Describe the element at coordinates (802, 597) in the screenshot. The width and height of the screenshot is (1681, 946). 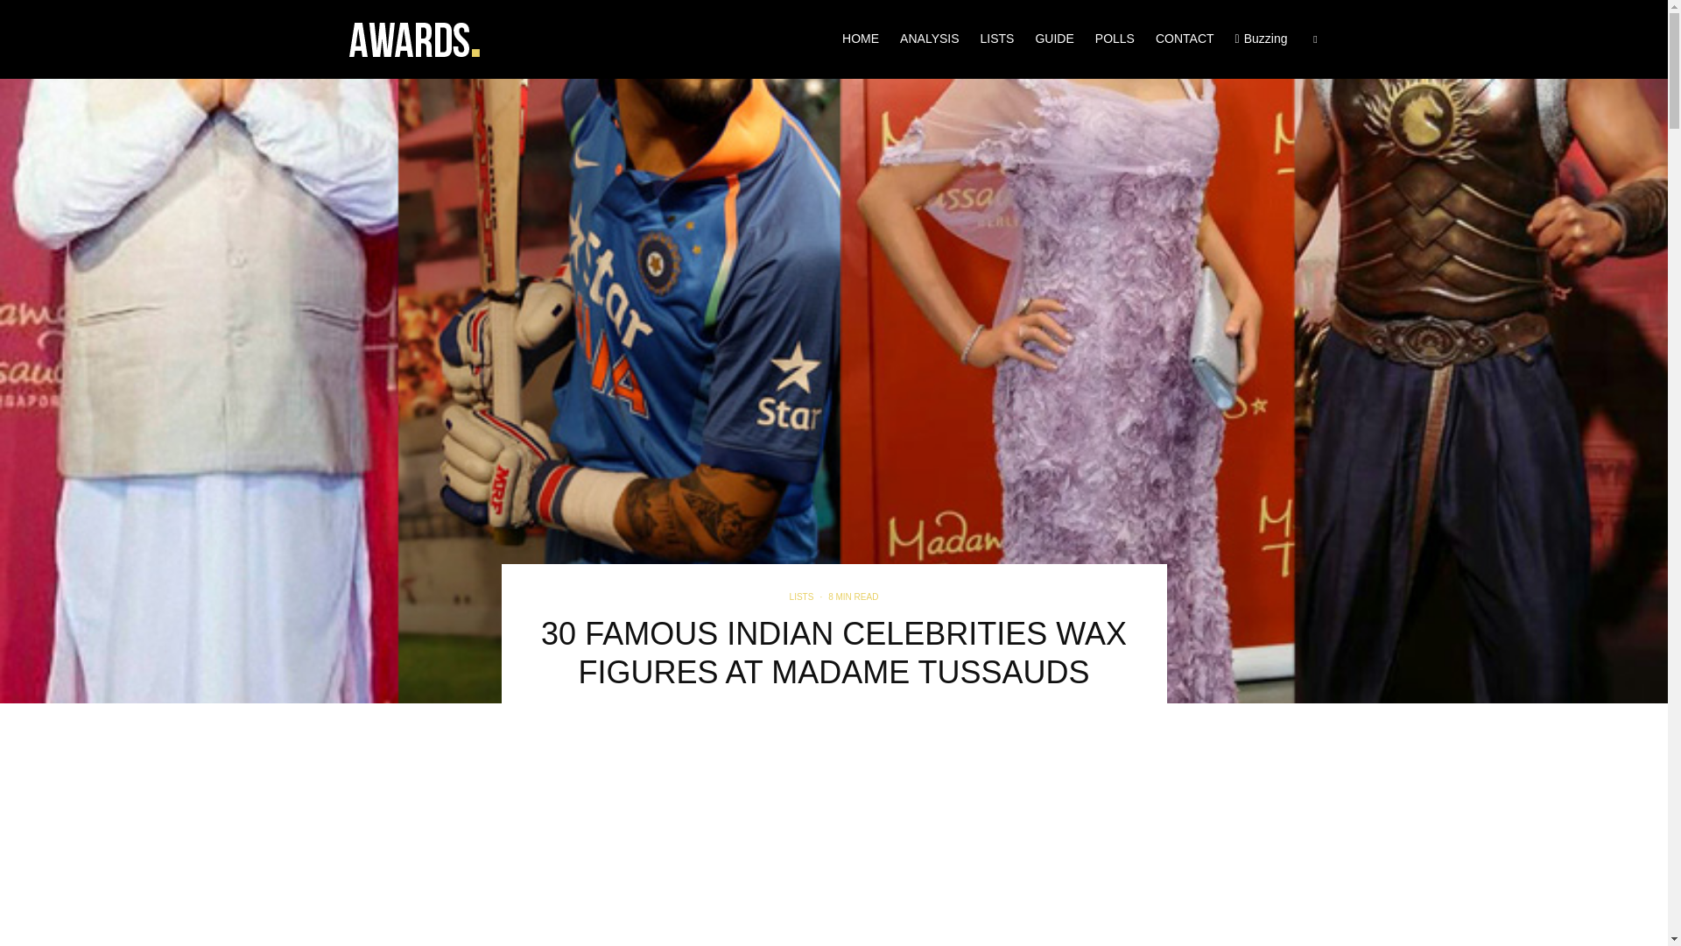
I see `LISTS` at that location.